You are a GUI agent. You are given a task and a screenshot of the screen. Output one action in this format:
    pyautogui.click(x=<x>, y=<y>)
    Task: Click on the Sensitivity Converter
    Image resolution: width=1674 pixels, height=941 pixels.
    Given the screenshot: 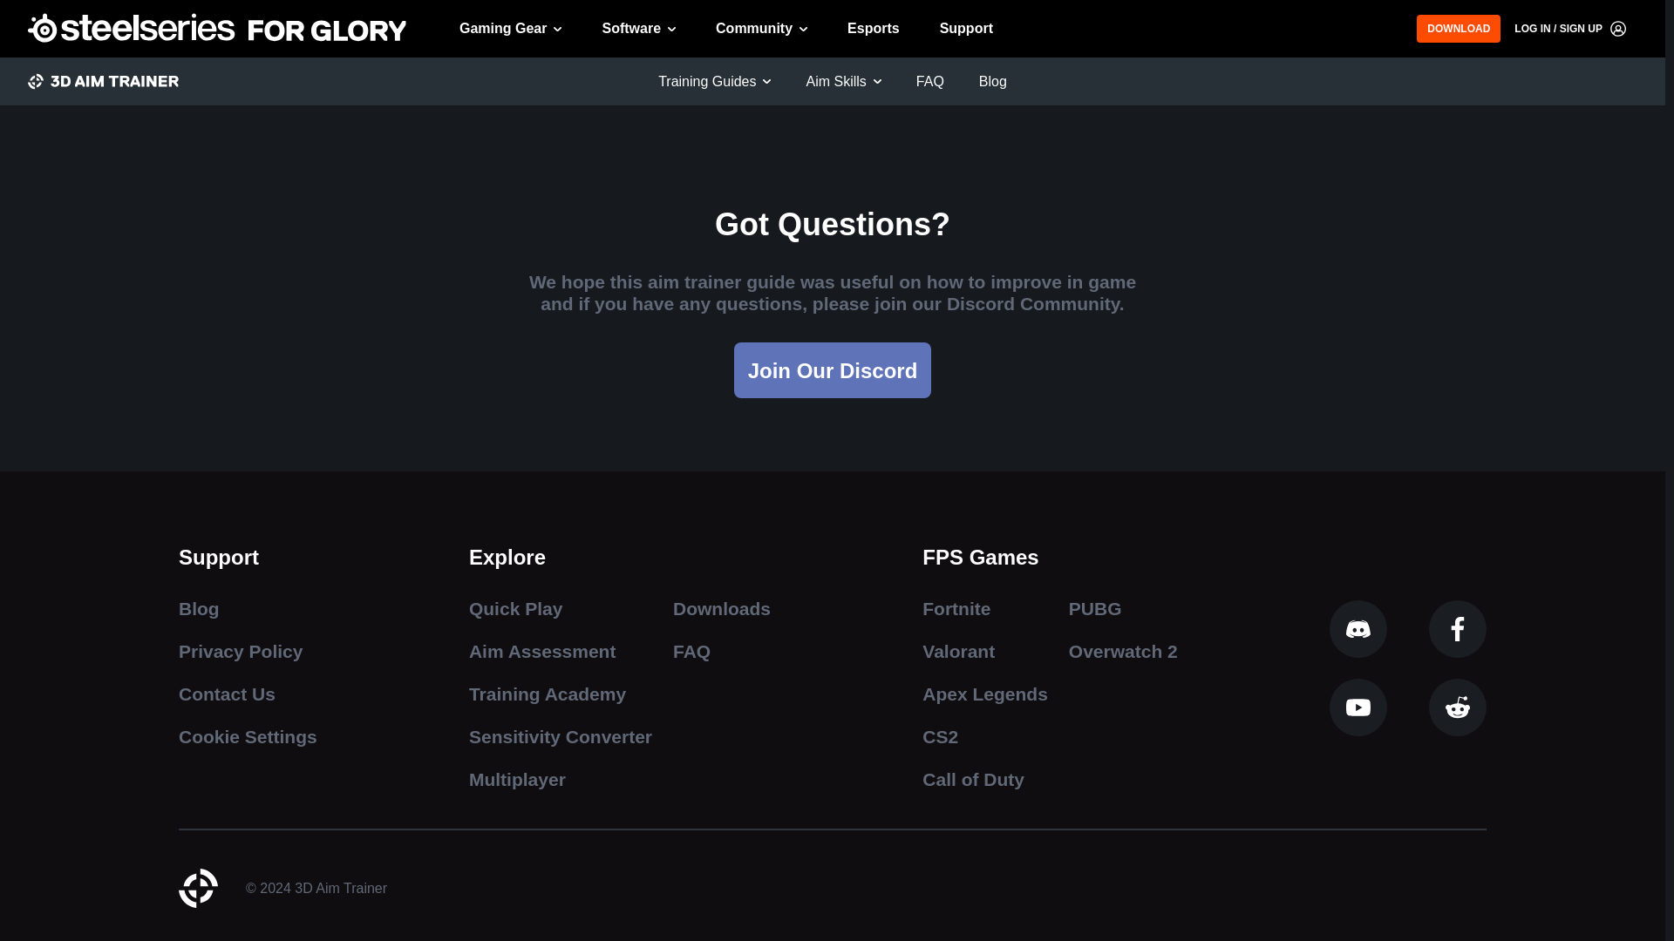 What is the action you would take?
    pyautogui.click(x=560, y=735)
    